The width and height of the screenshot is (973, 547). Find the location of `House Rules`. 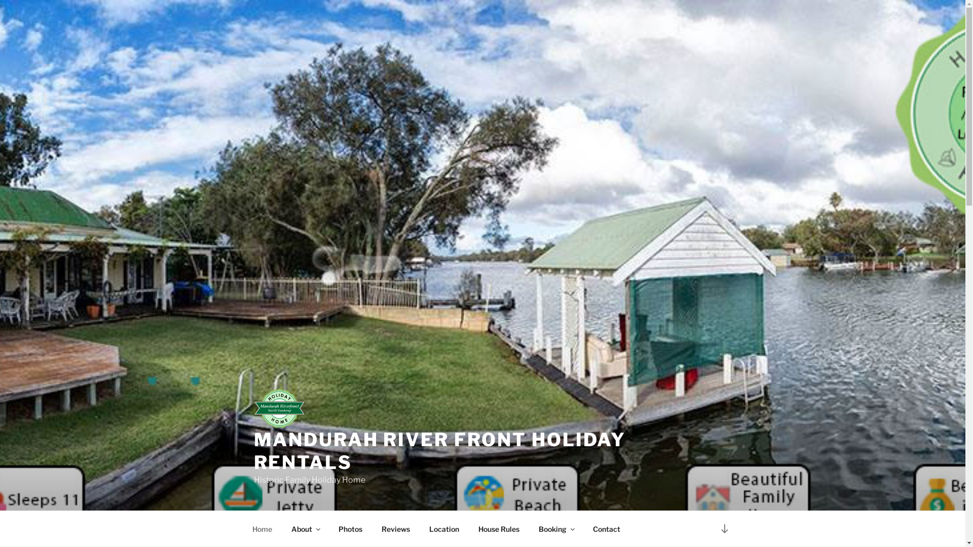

House Rules is located at coordinates (499, 529).